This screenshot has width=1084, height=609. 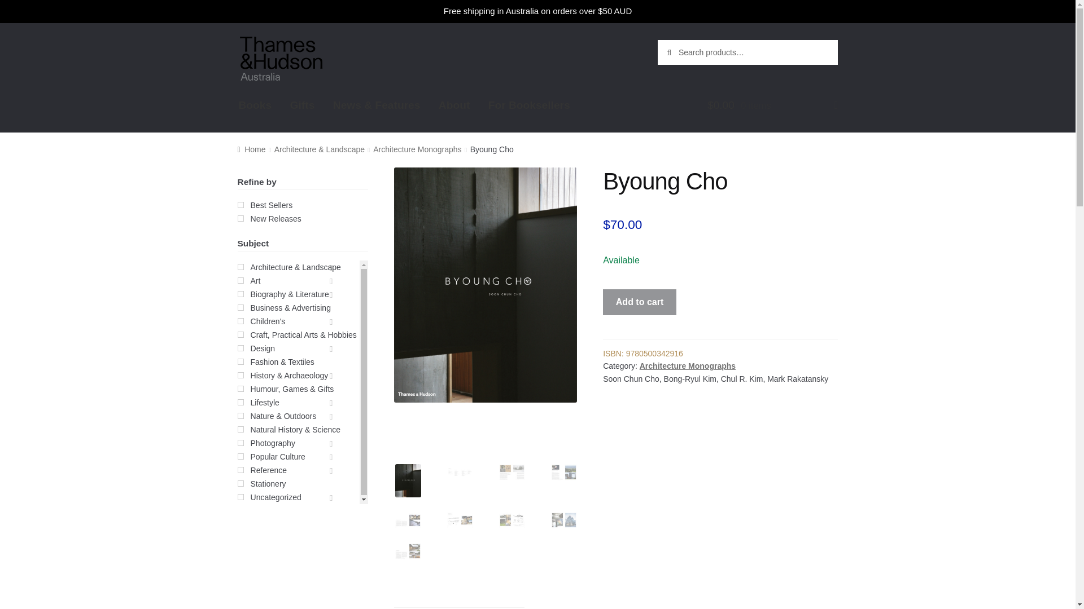 I want to click on Skip to navigation, so click(x=273, y=33).